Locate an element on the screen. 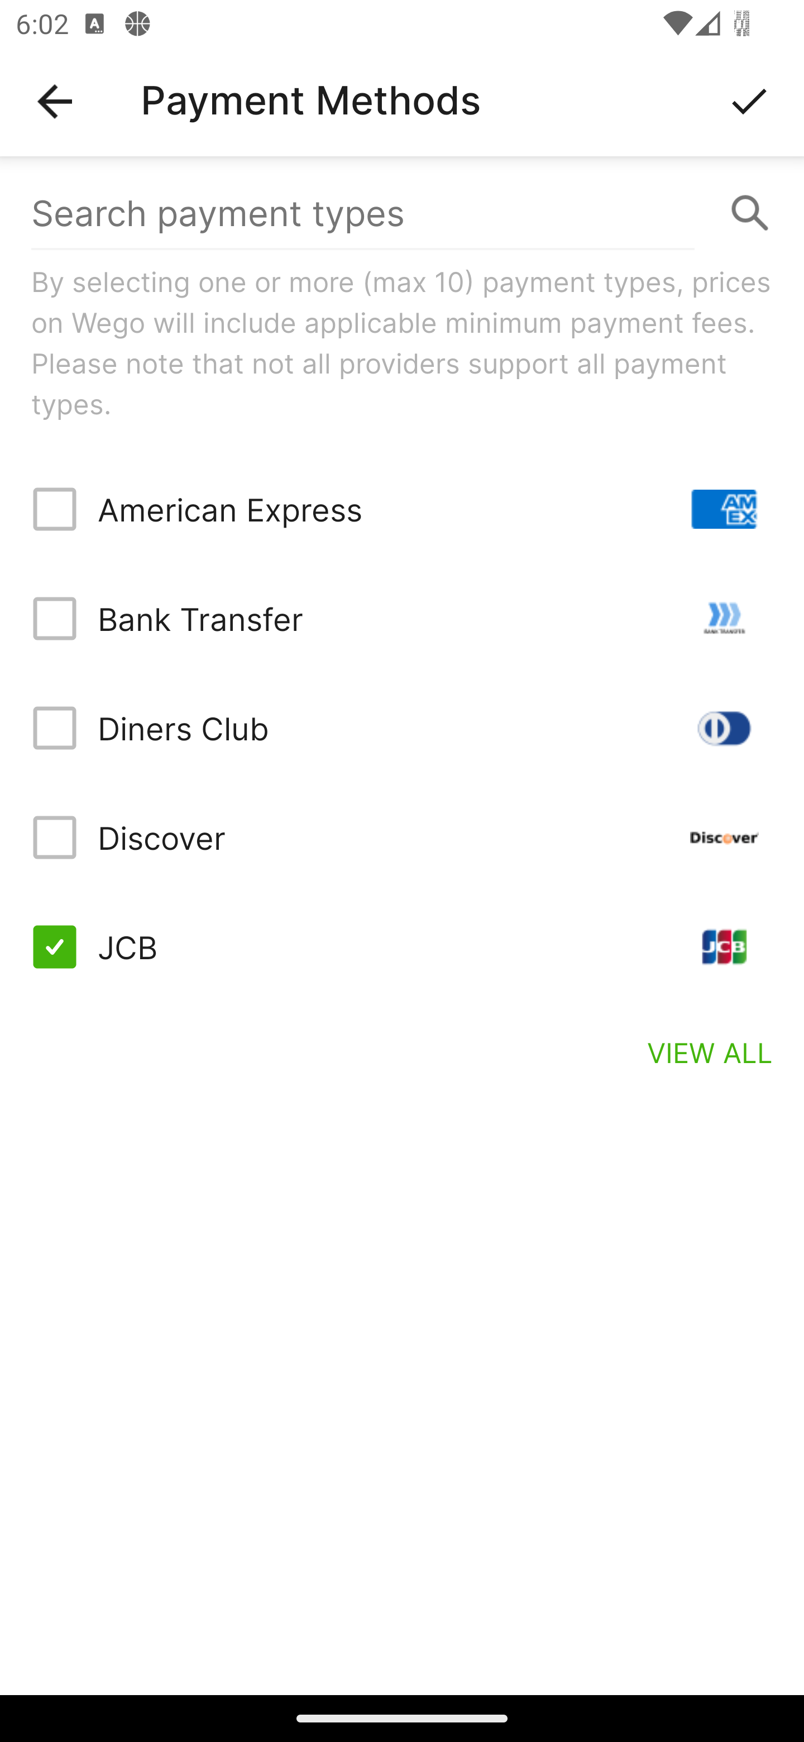 The height and width of the screenshot is (1742, 804). Bank Transfer is located at coordinates (402, 619).